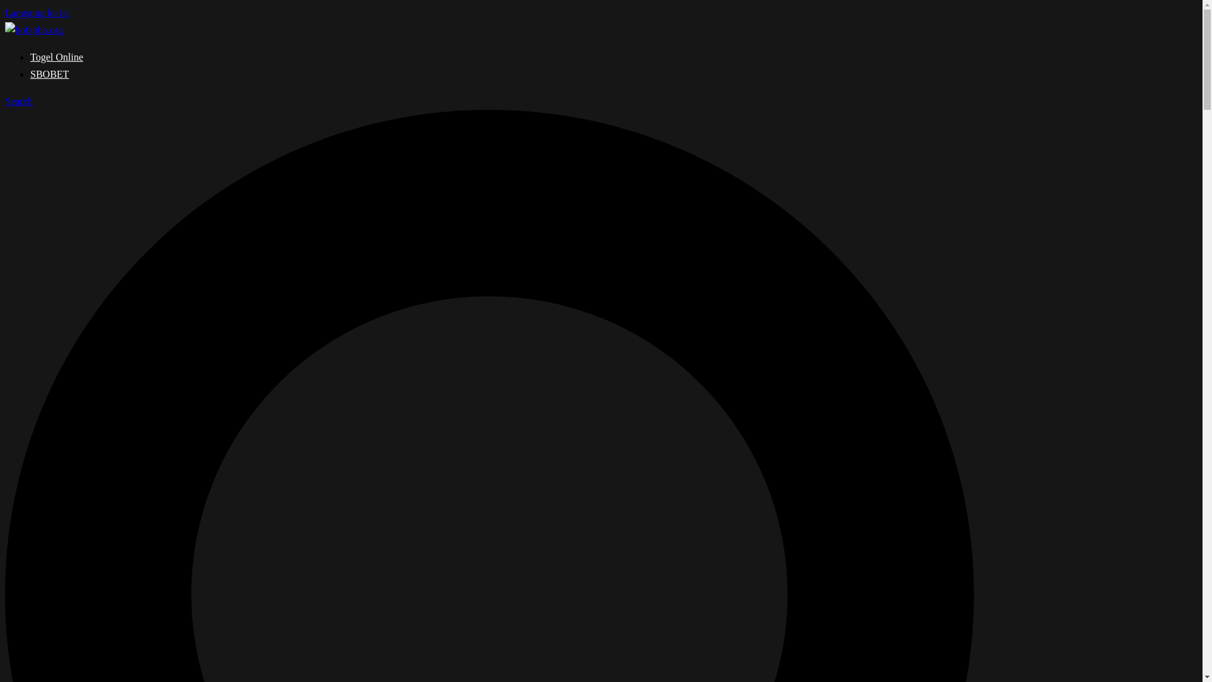  What do you see at coordinates (37, 13) in the screenshot?
I see `Langsung ke isi` at bounding box center [37, 13].